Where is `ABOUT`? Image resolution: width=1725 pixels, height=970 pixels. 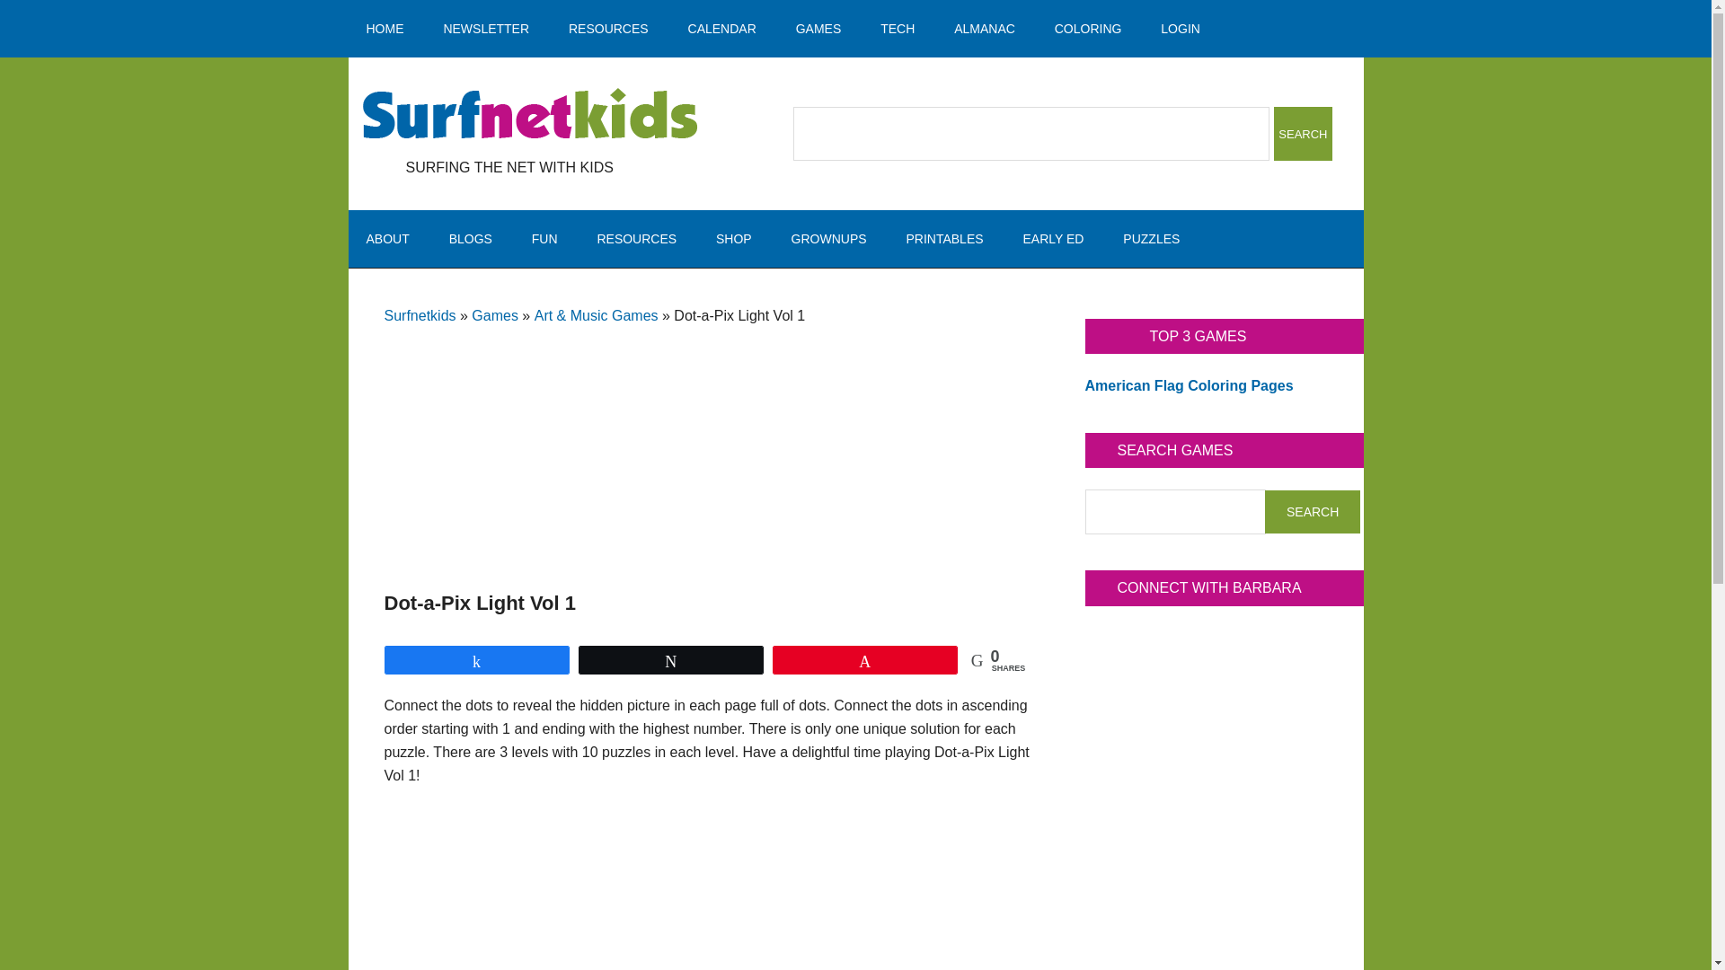
ABOUT is located at coordinates (388, 239).